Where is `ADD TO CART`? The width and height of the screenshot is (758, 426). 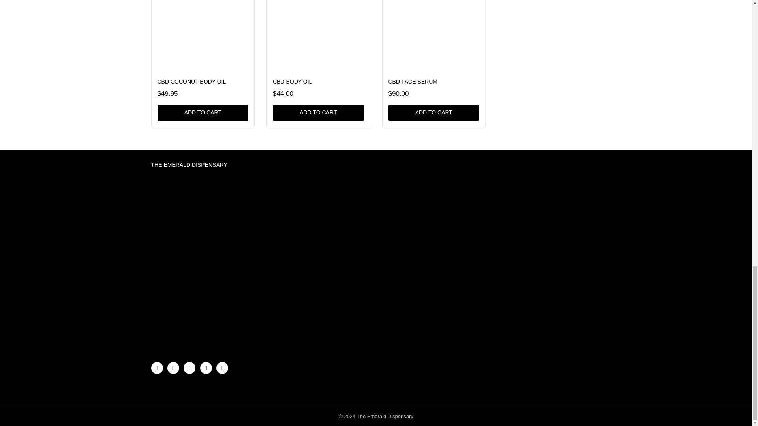 ADD TO CART is located at coordinates (318, 112).